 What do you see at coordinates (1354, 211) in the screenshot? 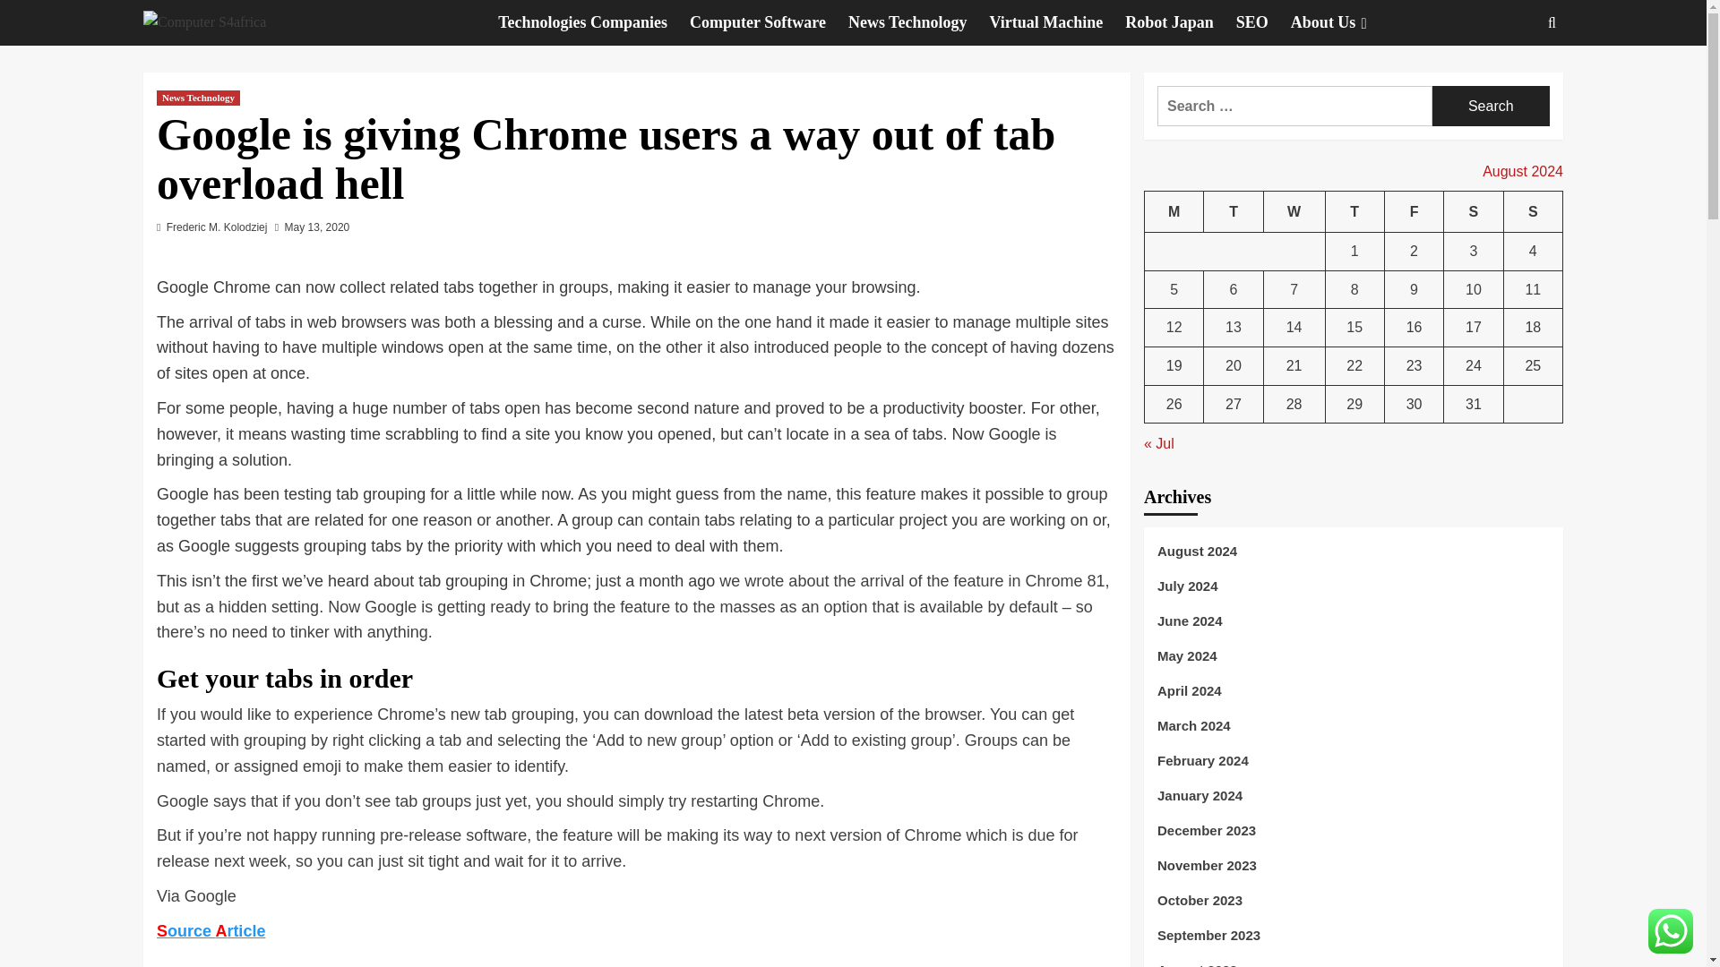
I see `Thursday` at bounding box center [1354, 211].